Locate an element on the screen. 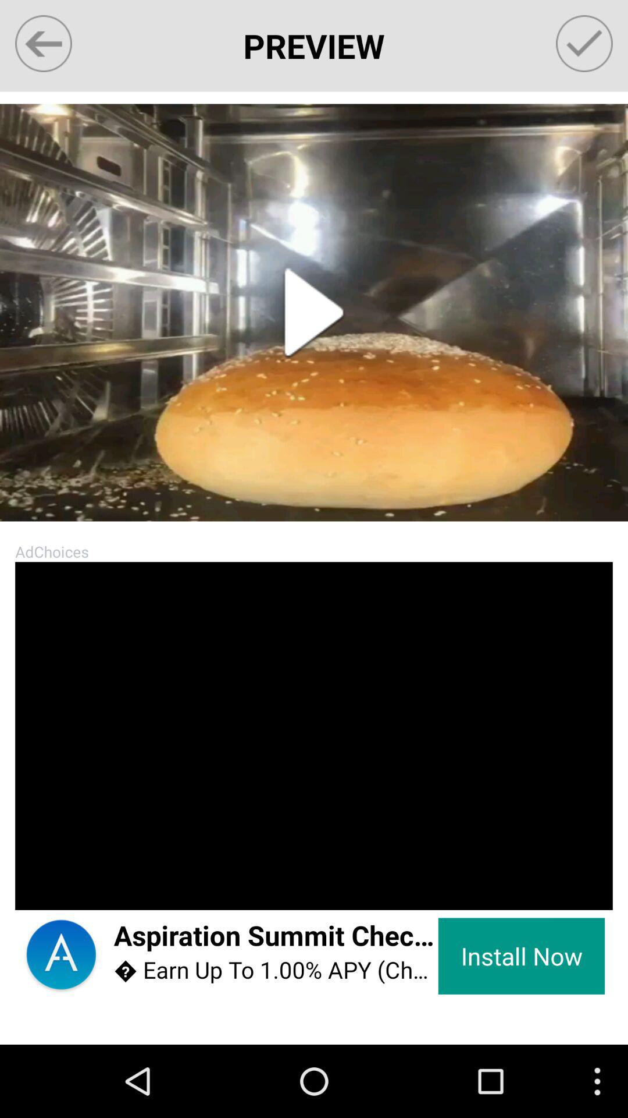 This screenshot has width=628, height=1118. press icon to the left of the aspiration summit checking item is located at coordinates (60, 956).